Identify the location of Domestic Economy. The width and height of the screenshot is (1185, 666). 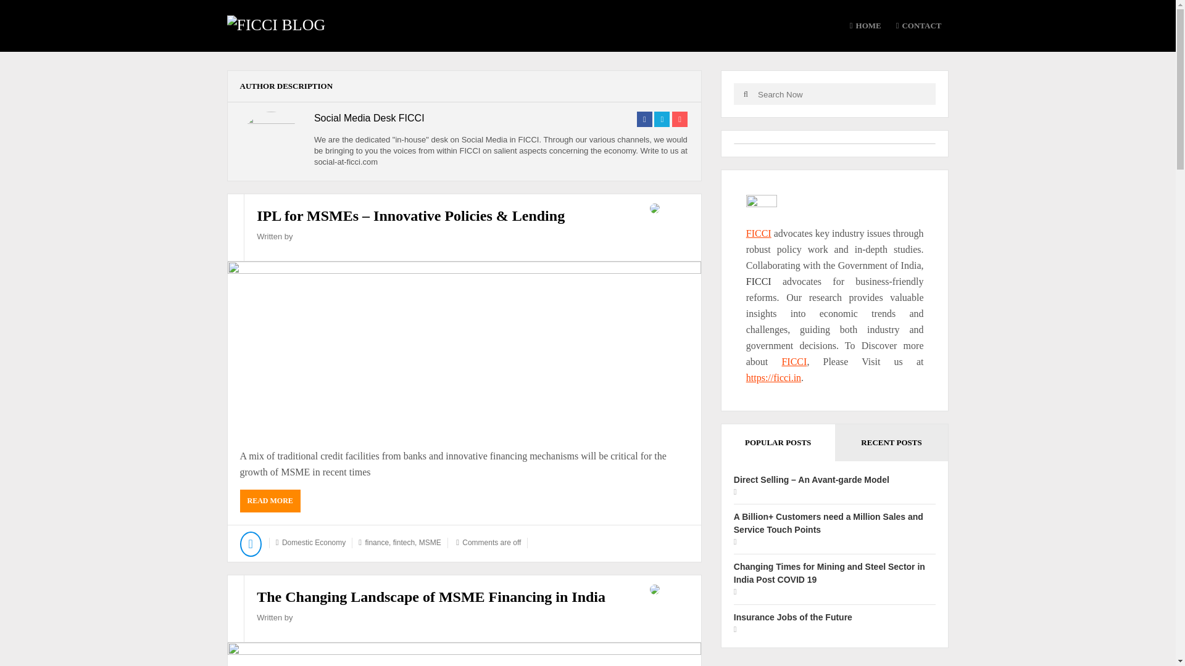
(314, 542).